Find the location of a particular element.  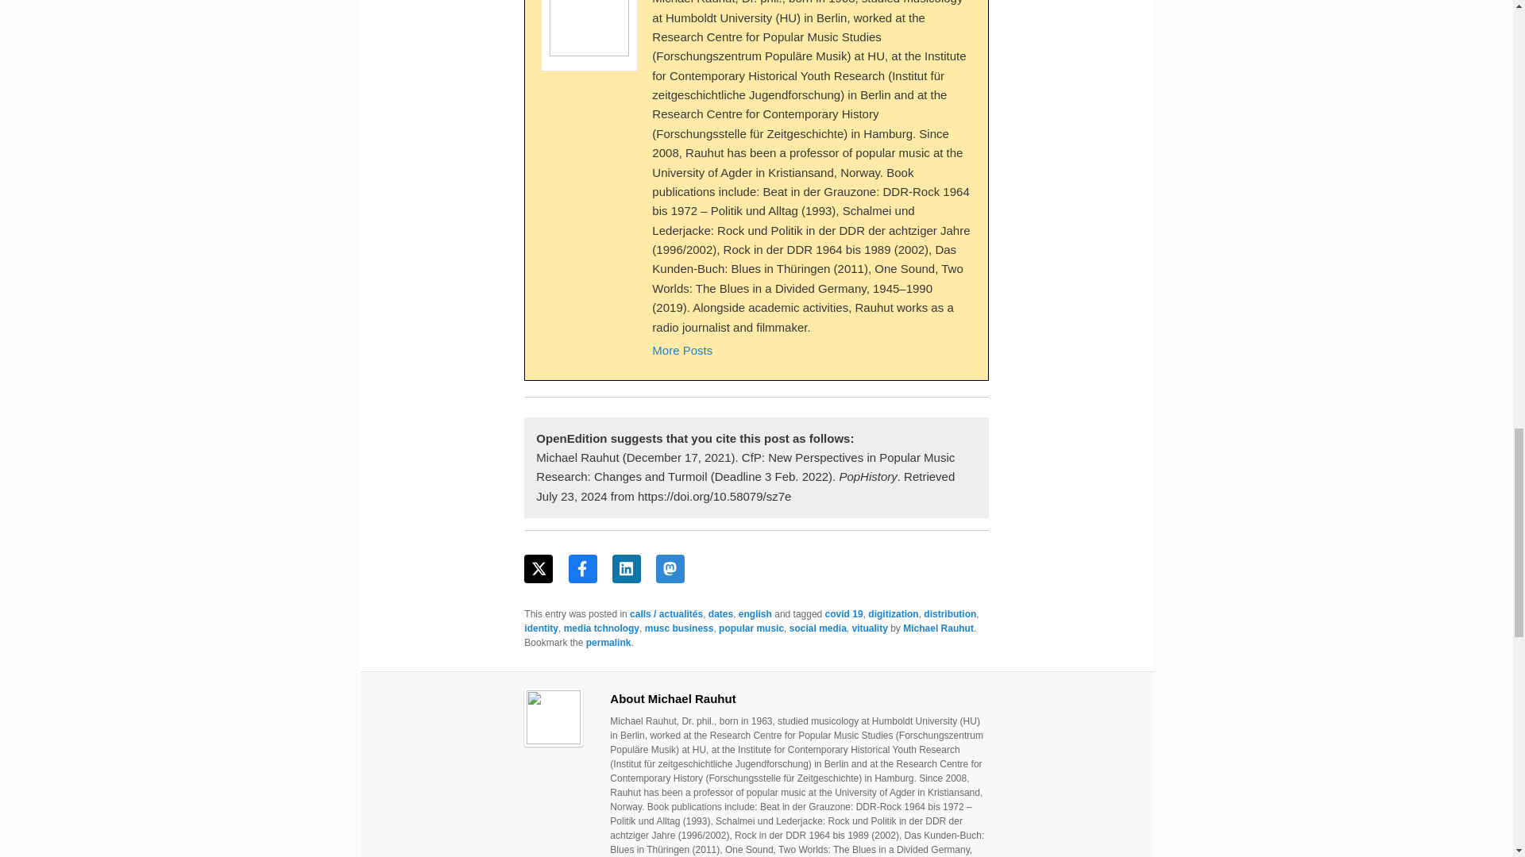

More Posts is located at coordinates (681, 351).